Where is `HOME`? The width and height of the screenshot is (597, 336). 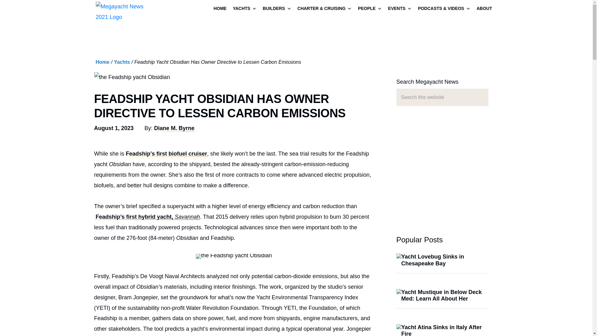 HOME is located at coordinates (220, 9).